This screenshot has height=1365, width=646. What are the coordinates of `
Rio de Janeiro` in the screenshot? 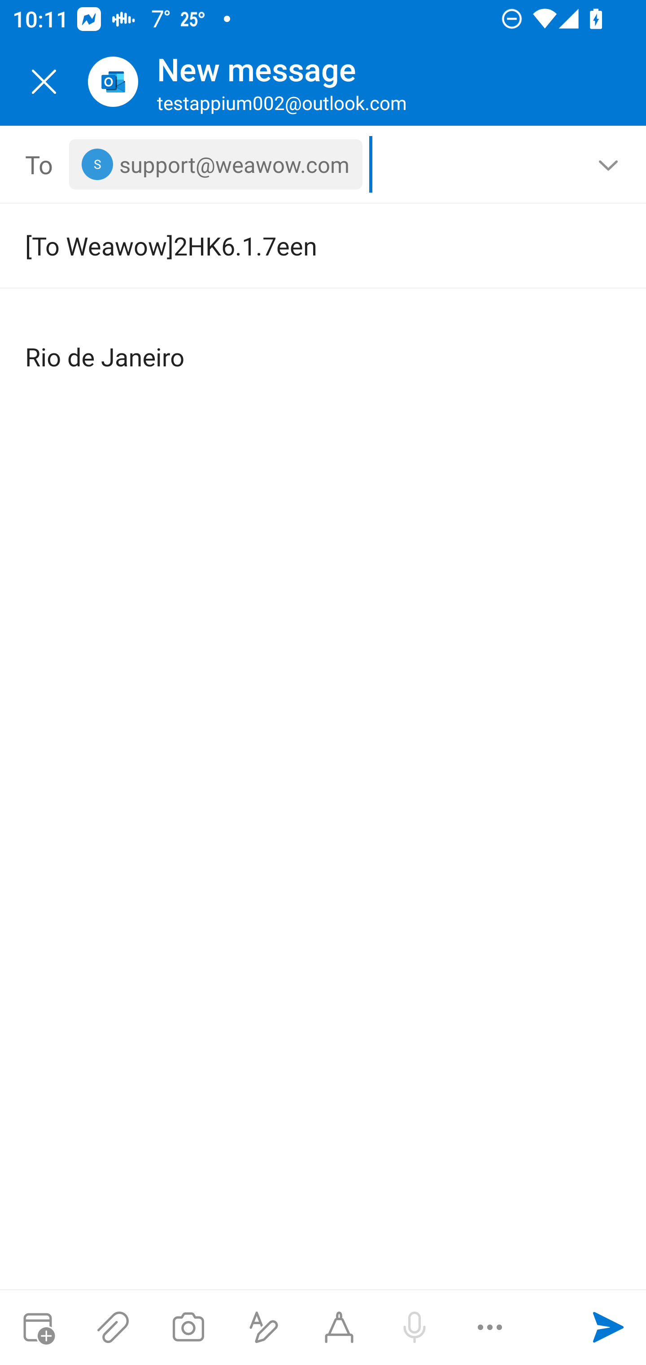 It's located at (324, 343).